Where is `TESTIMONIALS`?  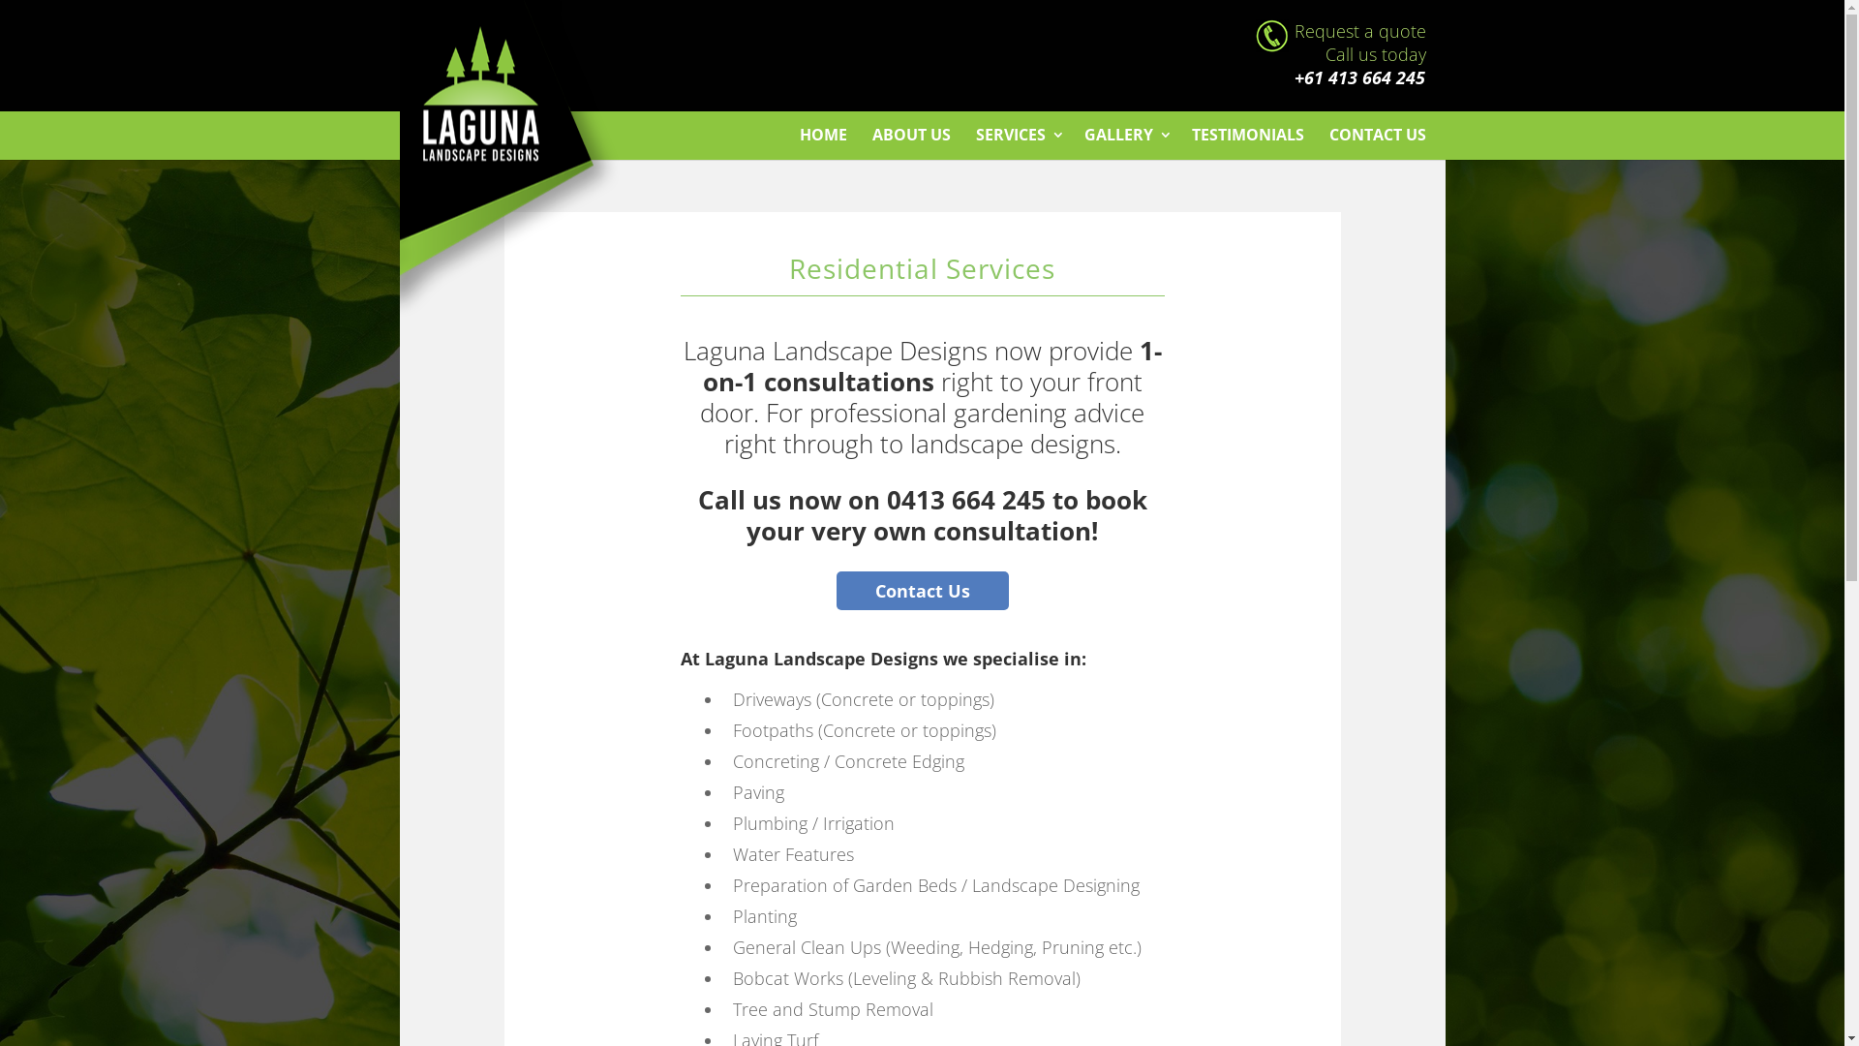 TESTIMONIALS is located at coordinates (1247, 135).